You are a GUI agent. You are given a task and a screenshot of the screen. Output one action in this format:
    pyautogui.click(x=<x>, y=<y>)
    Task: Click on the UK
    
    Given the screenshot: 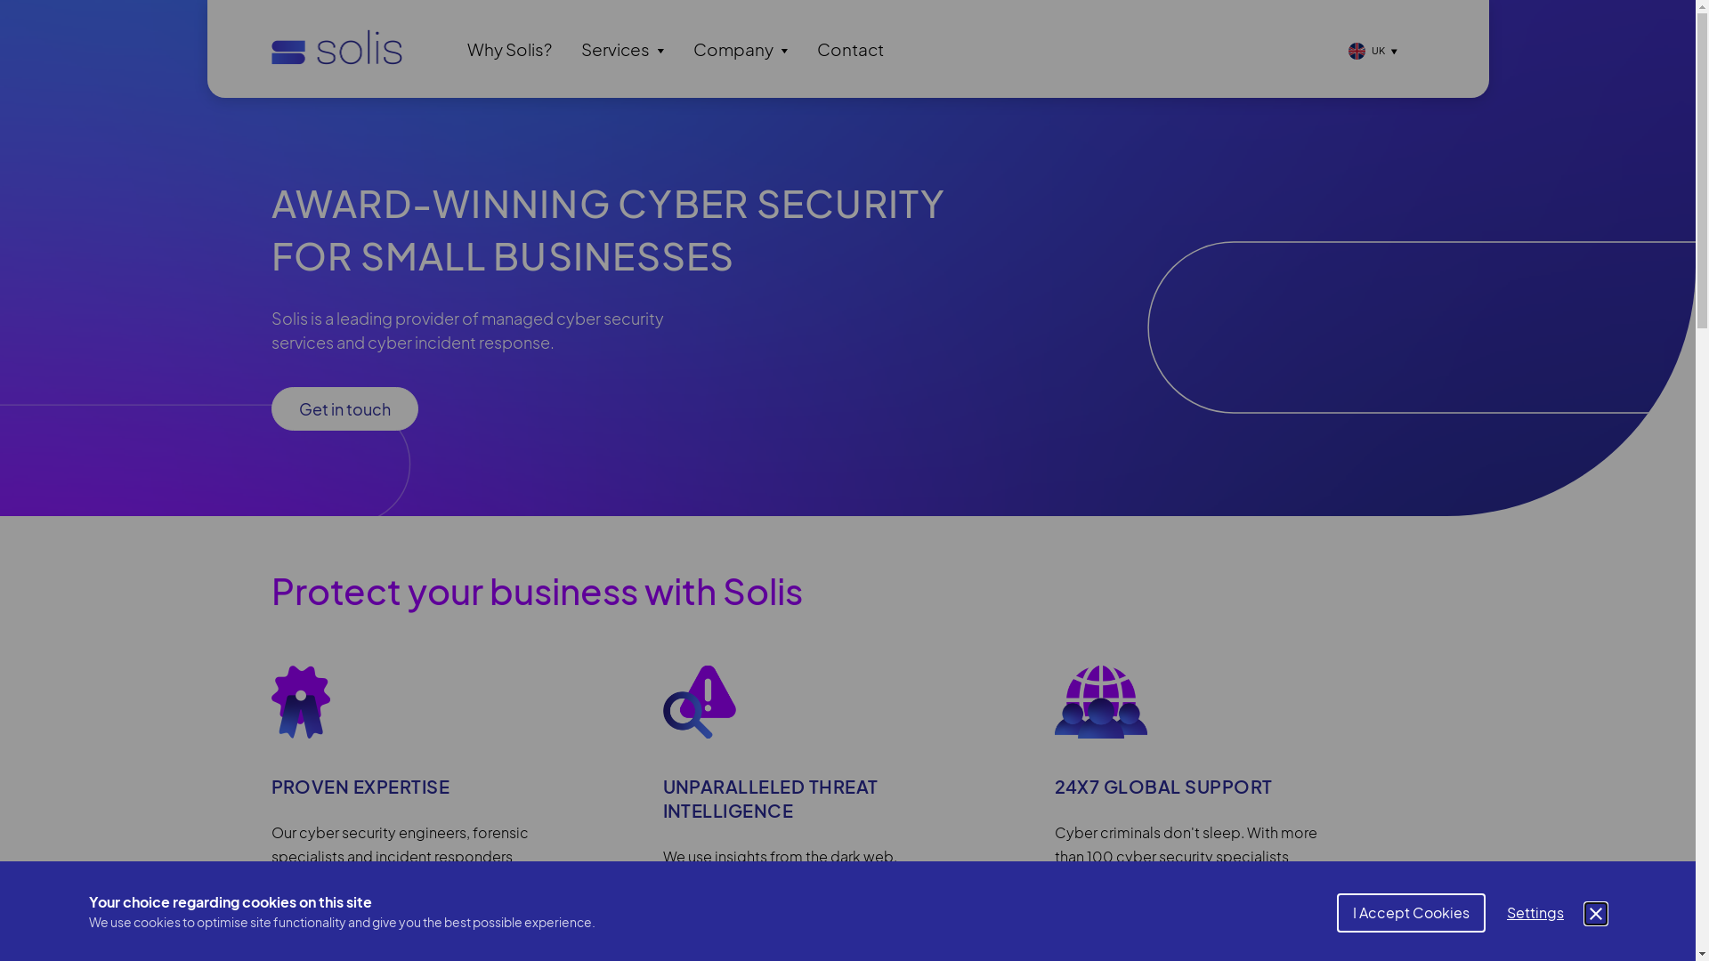 What is the action you would take?
    pyautogui.click(x=1373, y=50)
    